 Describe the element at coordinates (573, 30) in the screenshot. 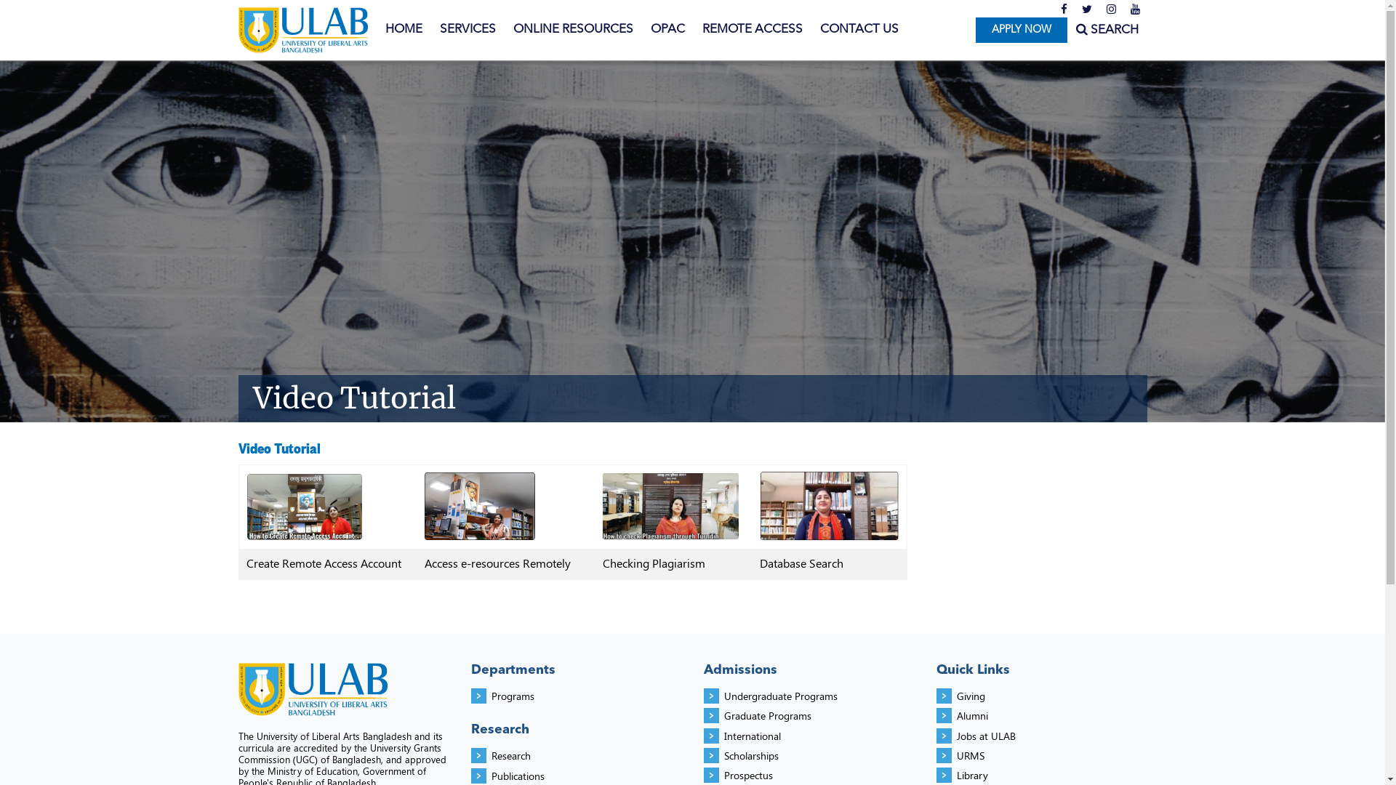

I see `ONLINE RESOURCES` at that location.